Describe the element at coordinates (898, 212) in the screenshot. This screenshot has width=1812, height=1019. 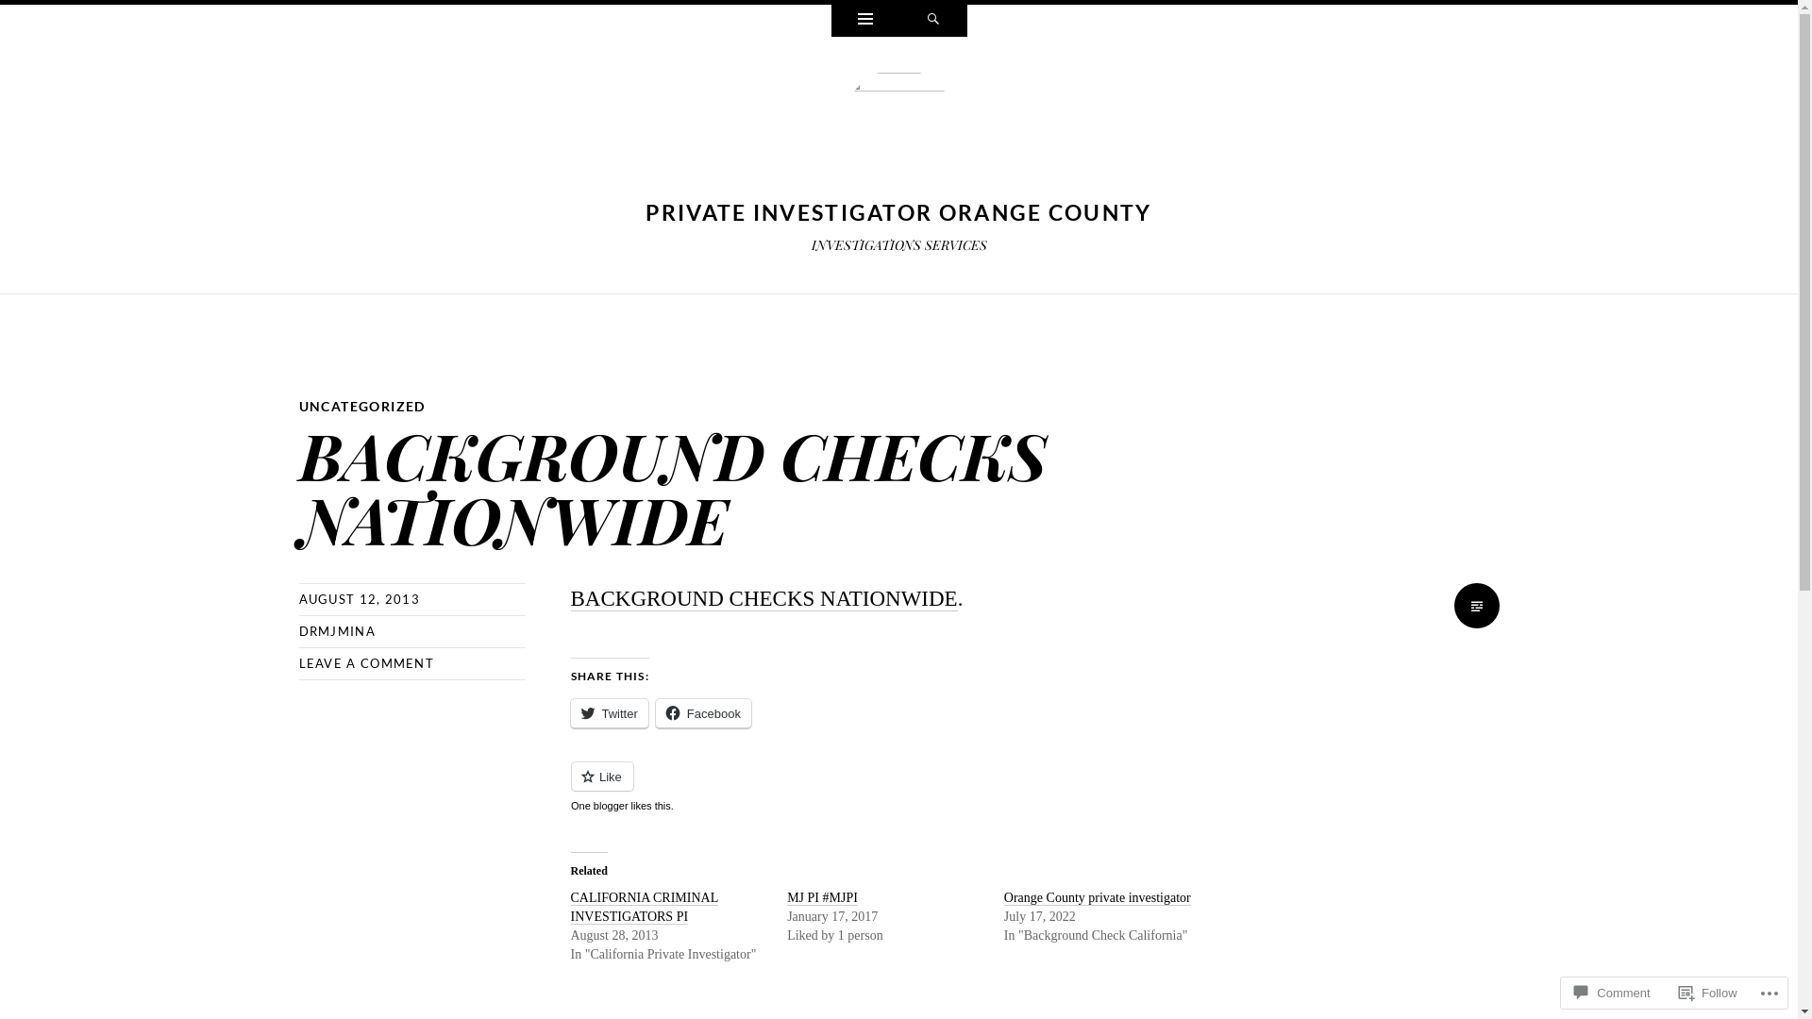
I see `PRIVATE INVESTIGATOR ORANGE COUNTY` at that location.